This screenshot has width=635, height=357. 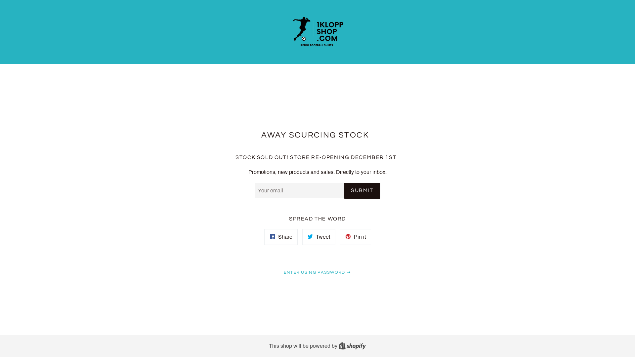 I want to click on ENTER USING PASSWORD, so click(x=317, y=272).